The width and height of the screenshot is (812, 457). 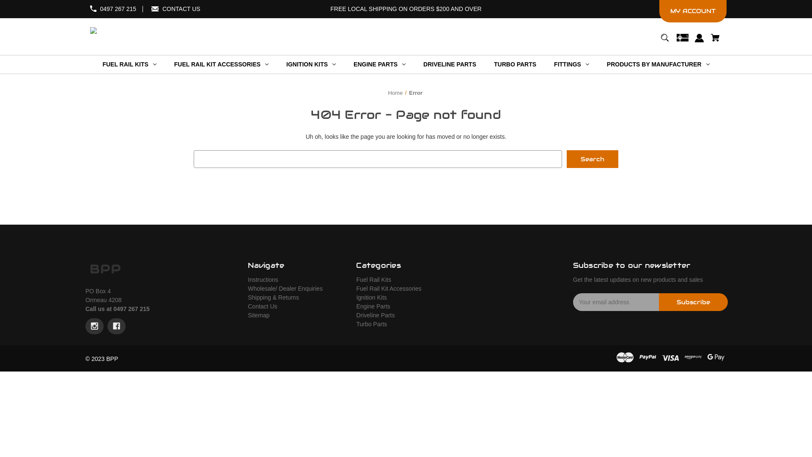 I want to click on BPP, so click(x=106, y=269).